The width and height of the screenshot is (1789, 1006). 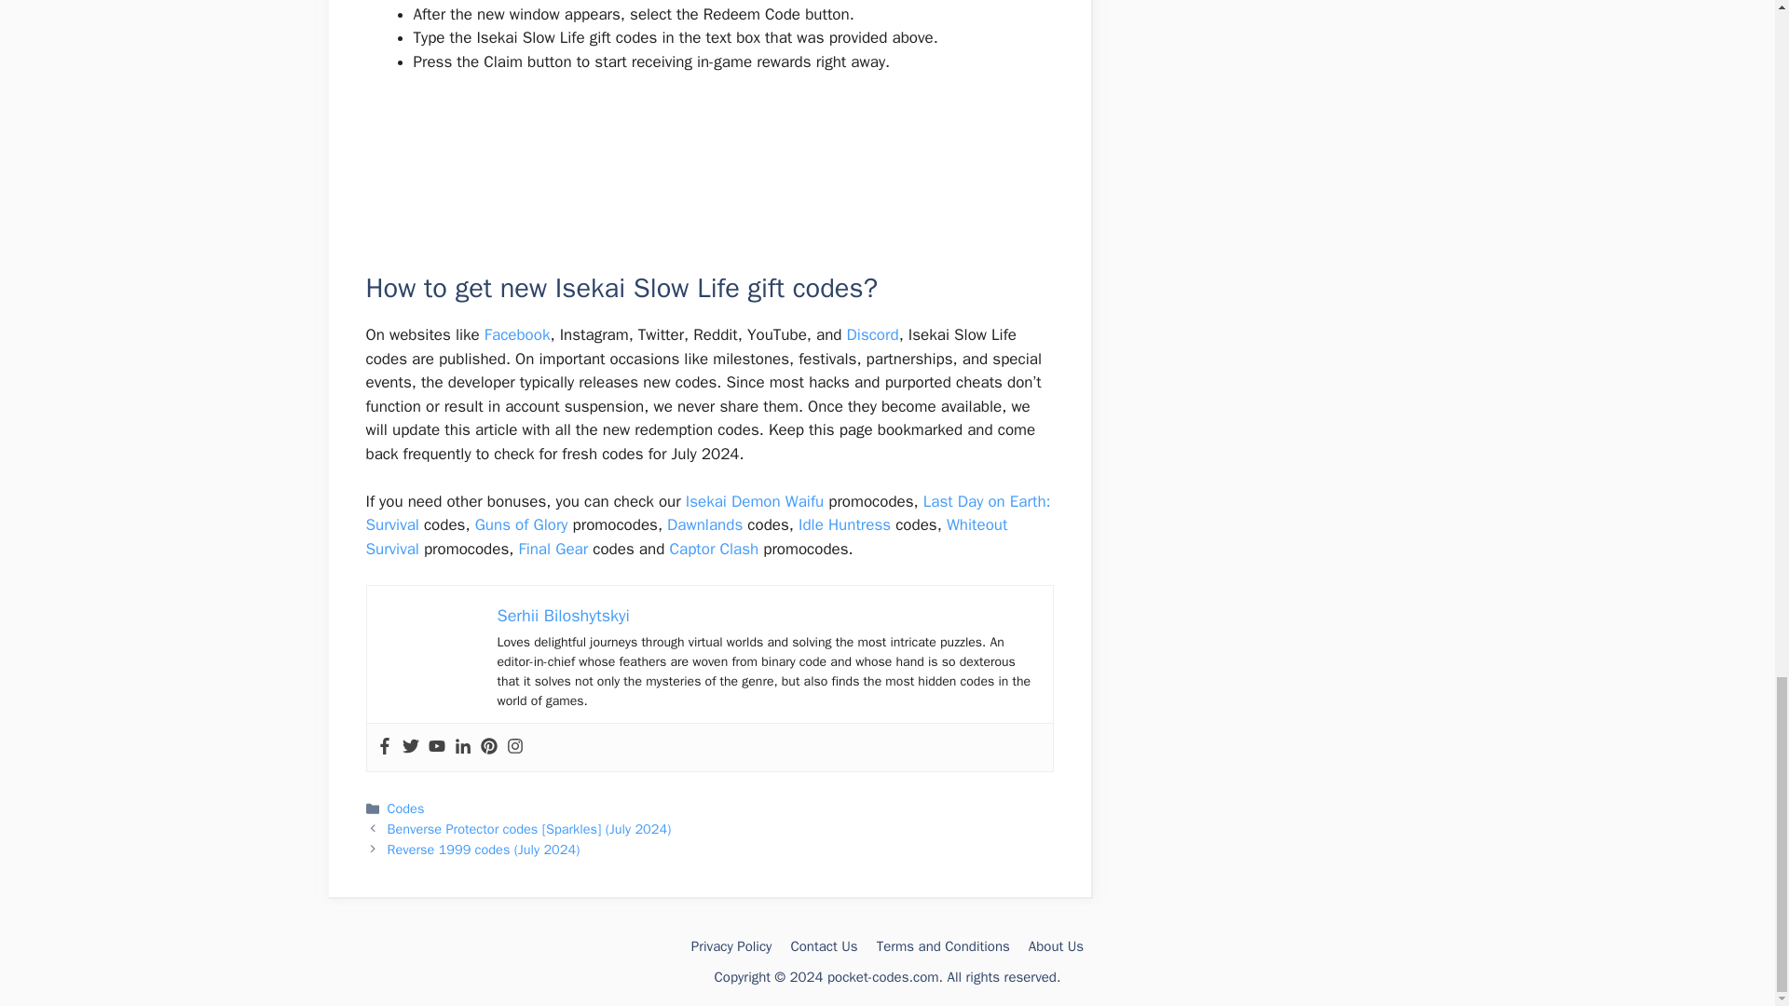 What do you see at coordinates (704, 523) in the screenshot?
I see `Dawnlands` at bounding box center [704, 523].